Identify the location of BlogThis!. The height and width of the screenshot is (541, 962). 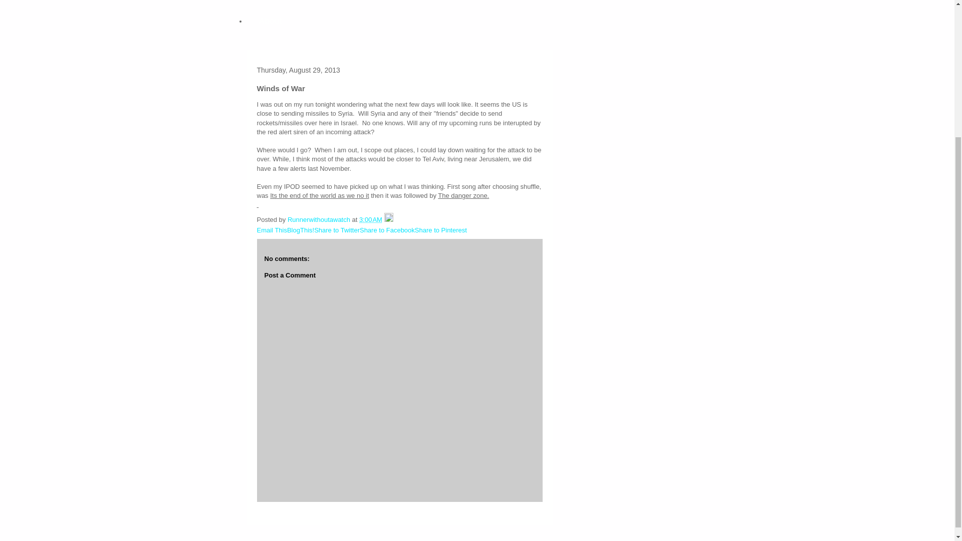
(301, 230).